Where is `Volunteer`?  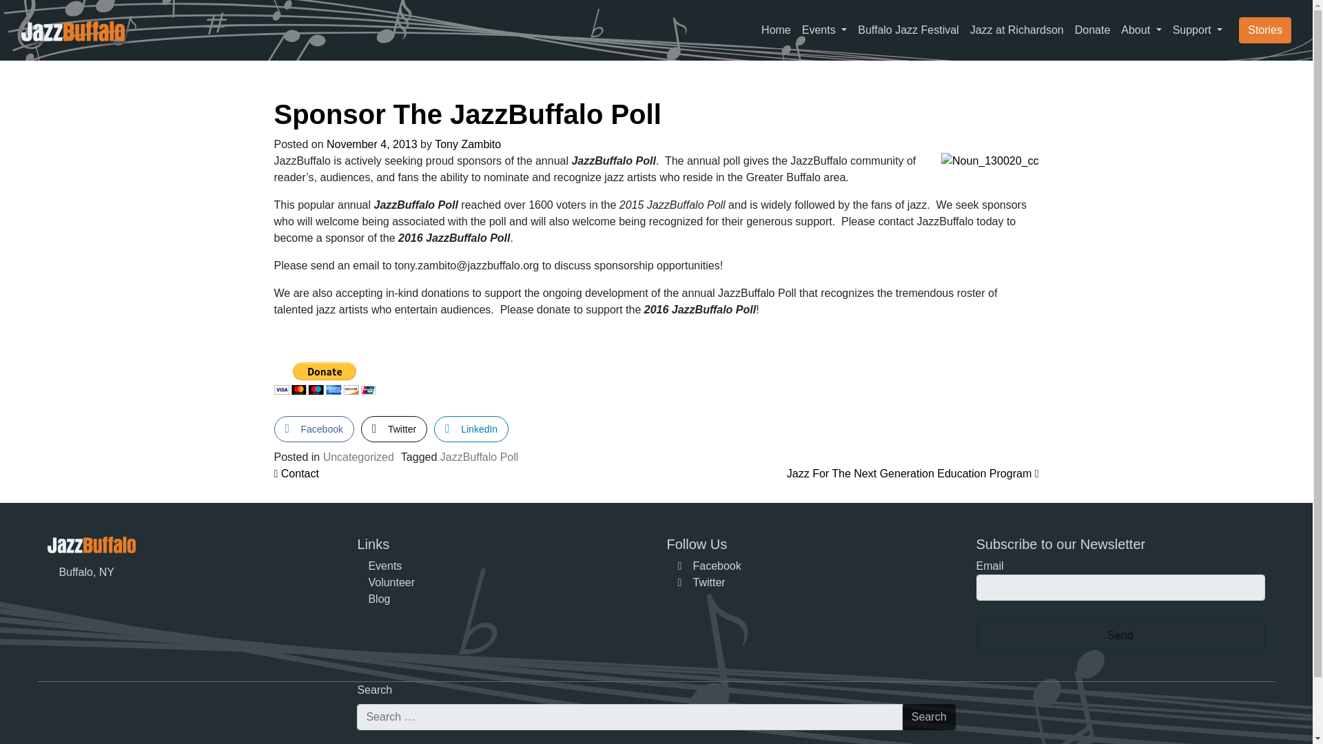 Volunteer is located at coordinates (391, 583).